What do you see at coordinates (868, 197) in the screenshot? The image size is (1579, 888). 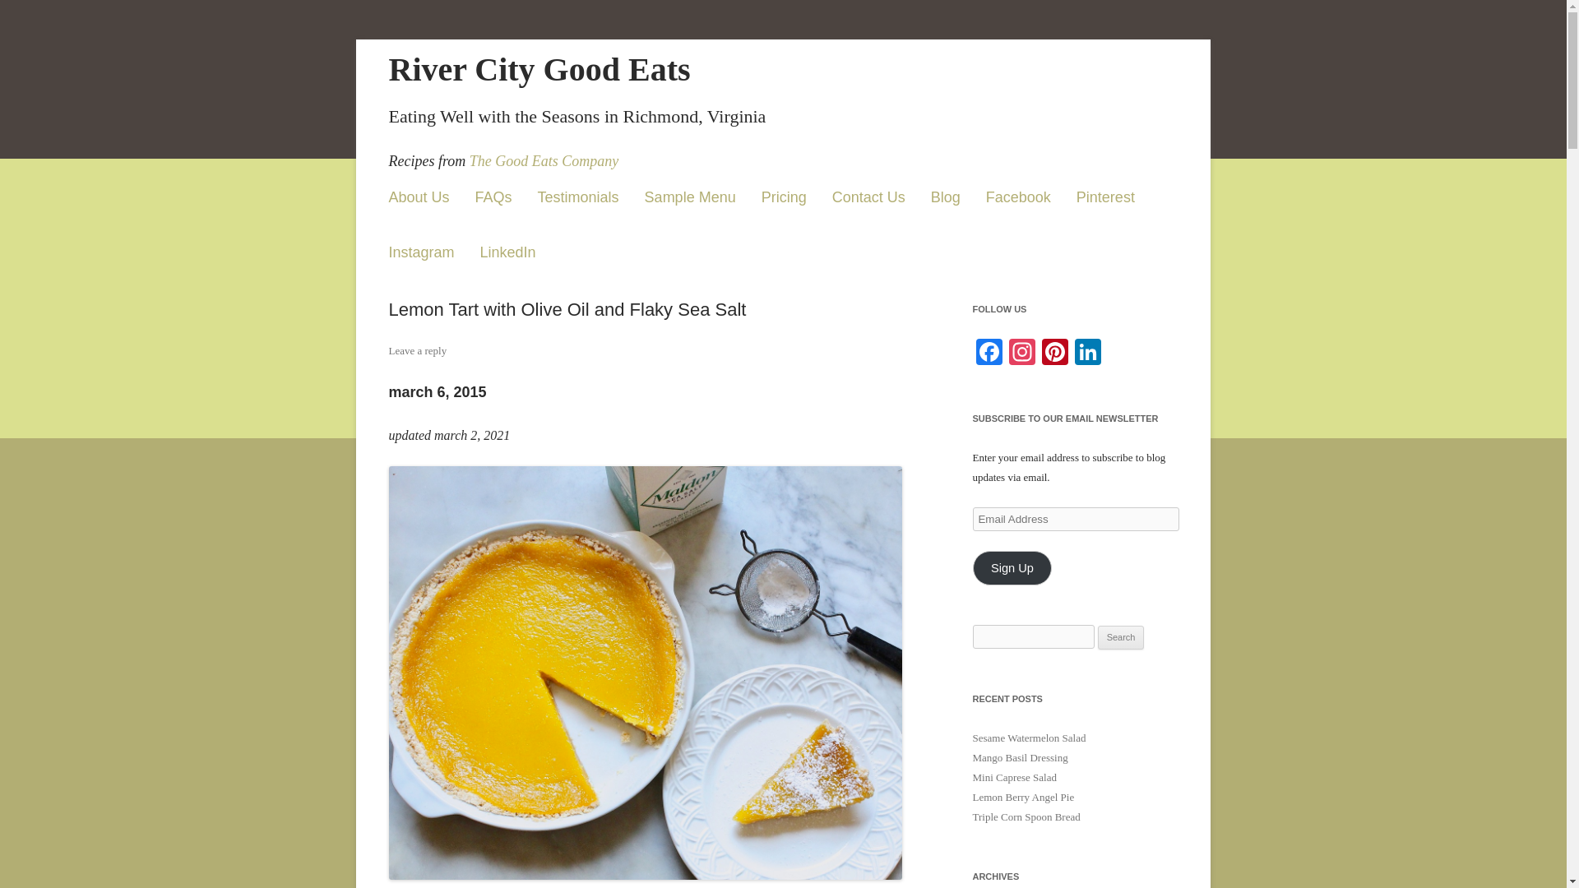 I see `Contact Us` at bounding box center [868, 197].